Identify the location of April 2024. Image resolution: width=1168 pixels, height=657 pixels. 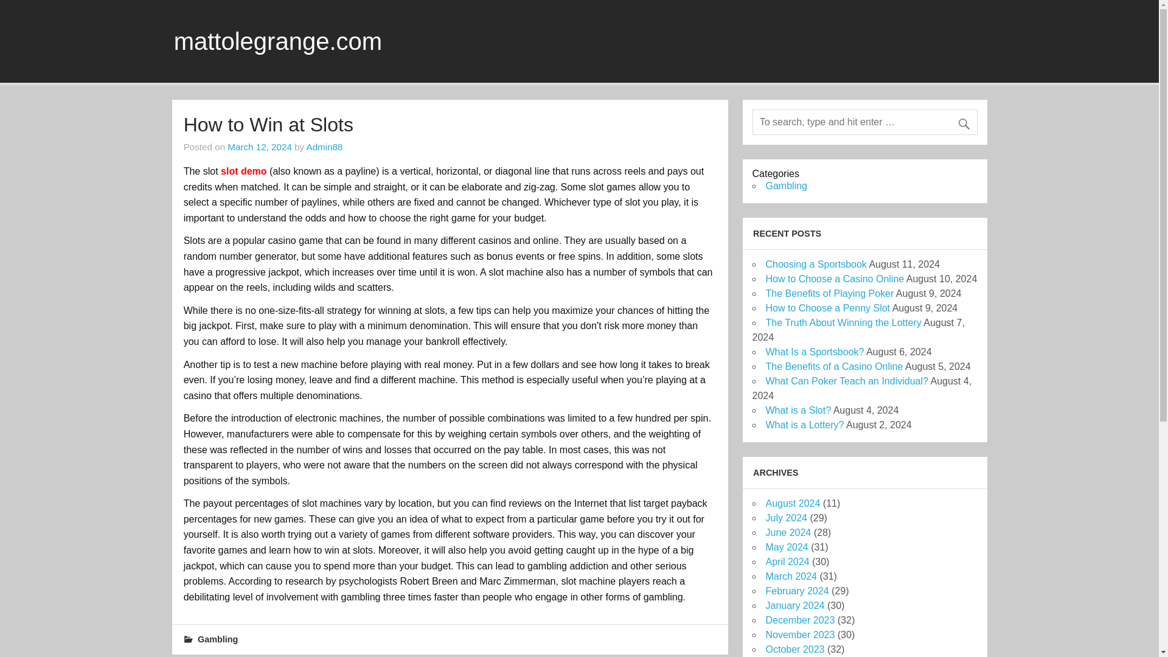
(787, 561).